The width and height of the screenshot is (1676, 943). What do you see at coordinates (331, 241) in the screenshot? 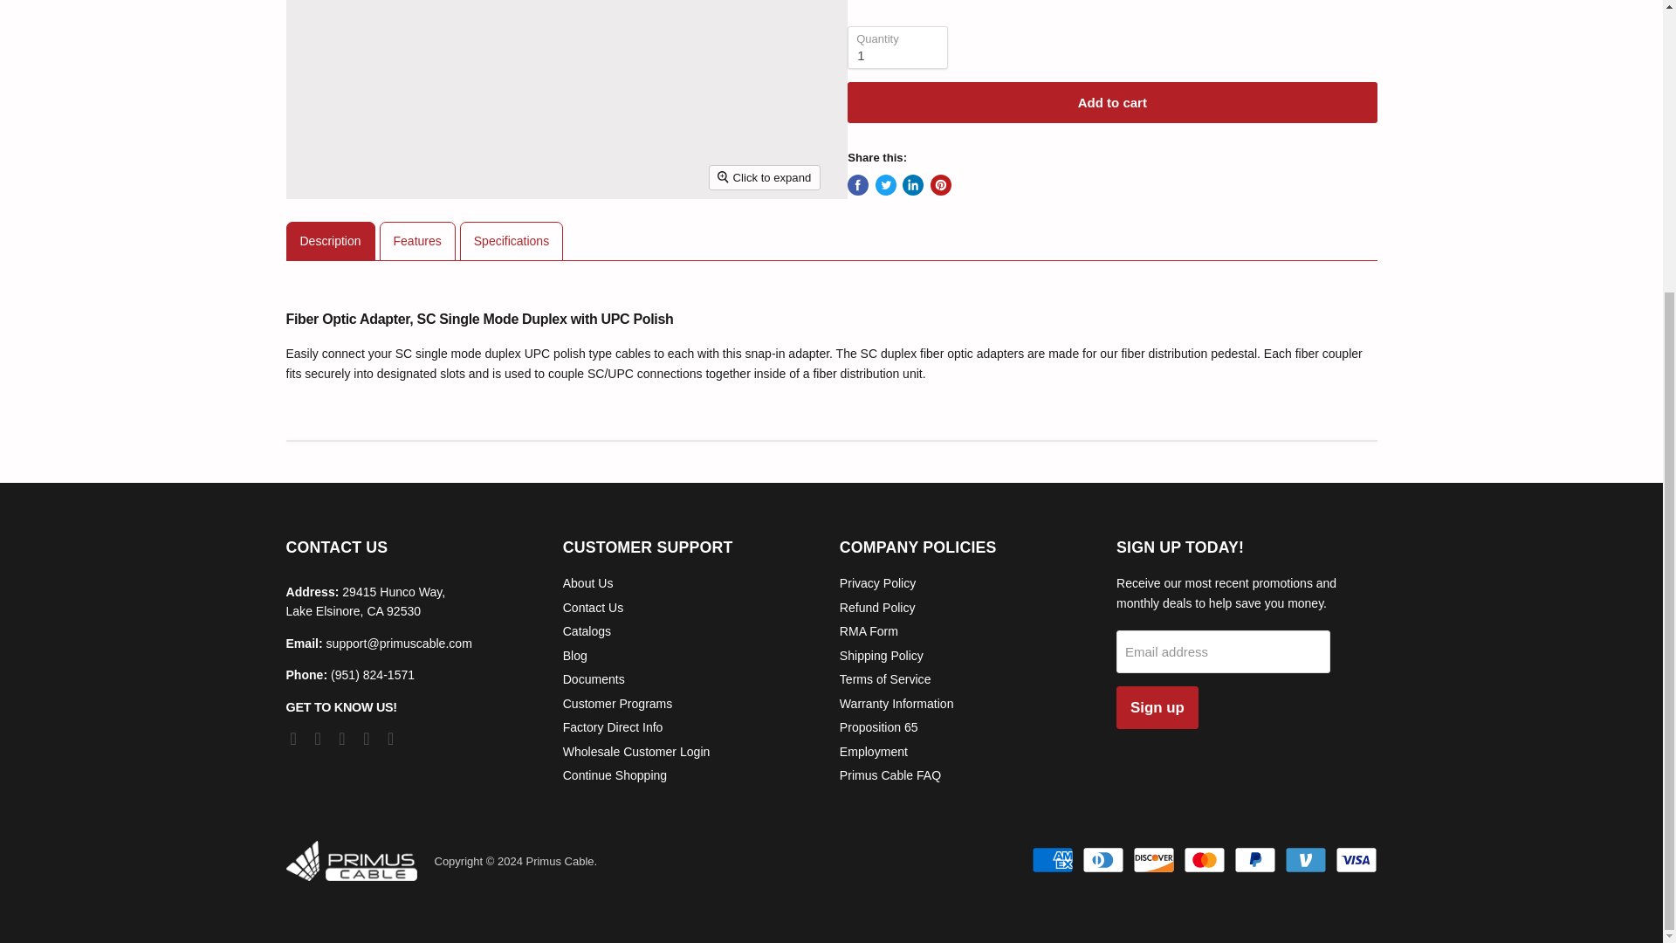
I see `Description` at bounding box center [331, 241].